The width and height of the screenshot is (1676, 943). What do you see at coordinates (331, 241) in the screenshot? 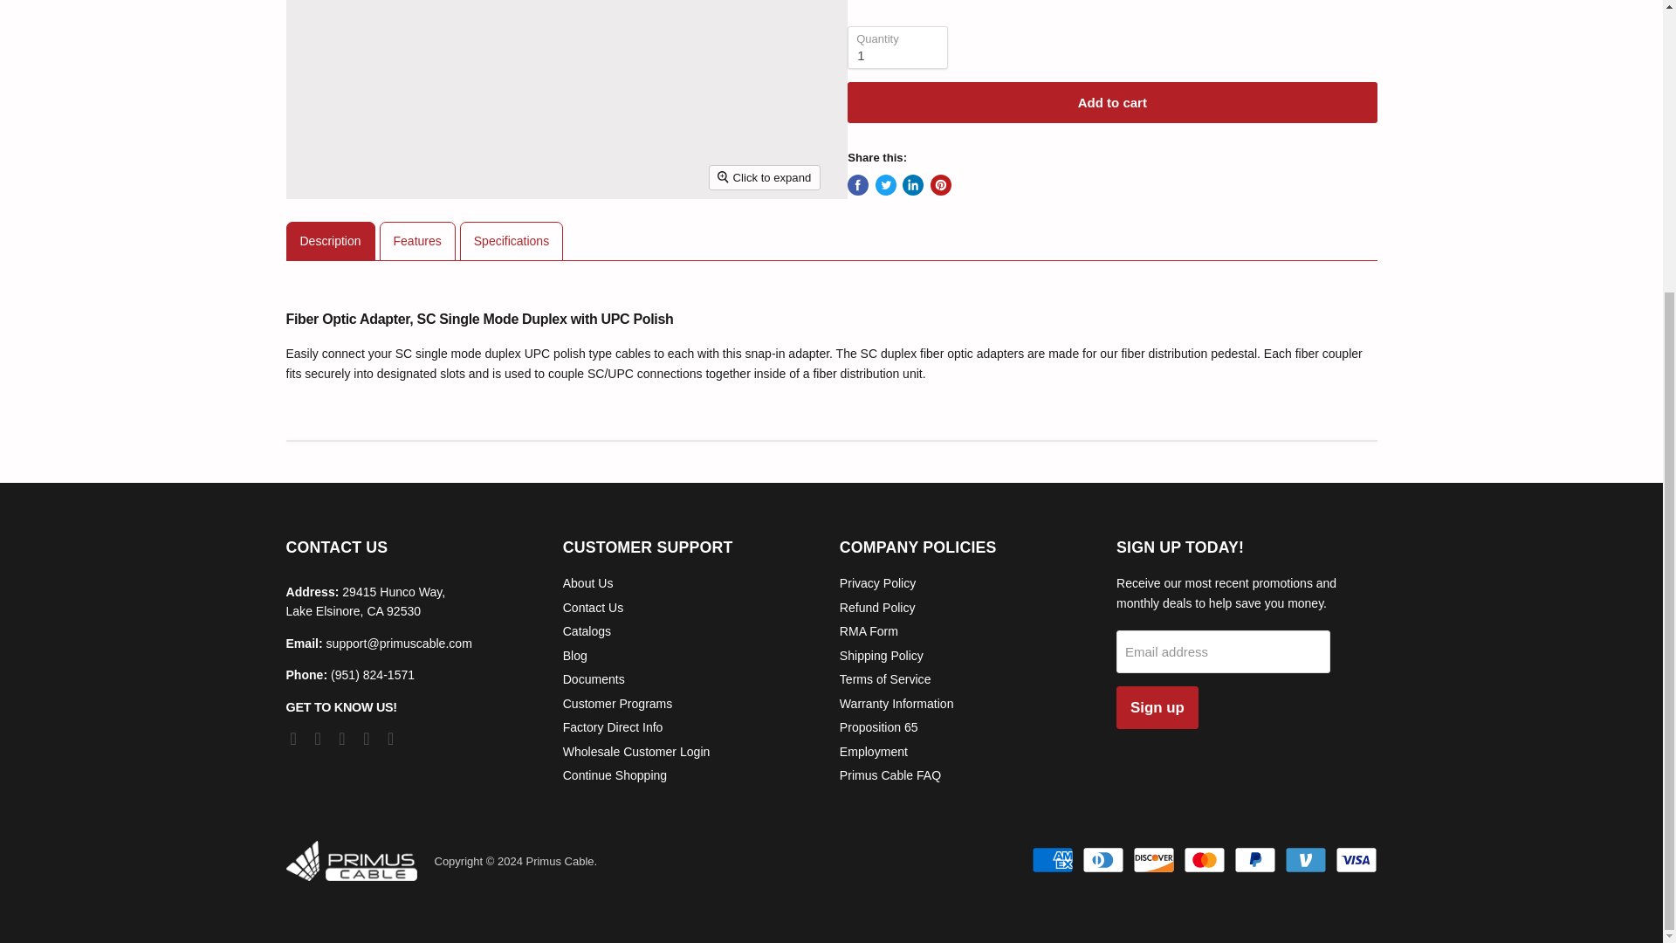
I see `Description` at bounding box center [331, 241].